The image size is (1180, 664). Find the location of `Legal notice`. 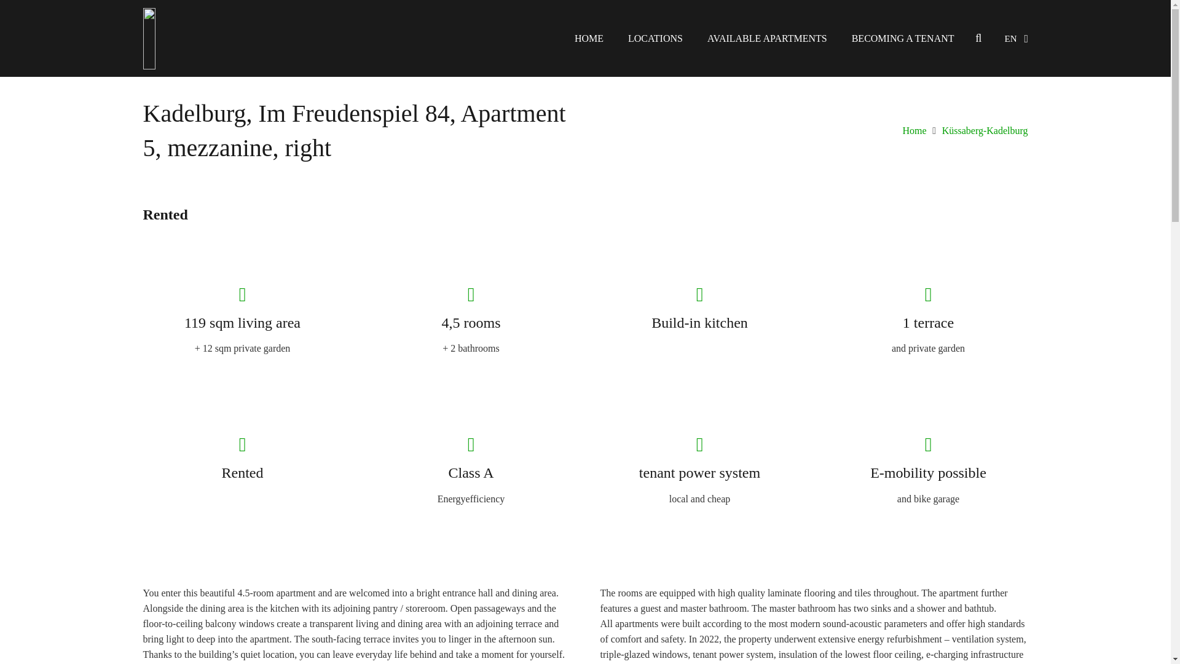

Legal notice is located at coordinates (837, 637).